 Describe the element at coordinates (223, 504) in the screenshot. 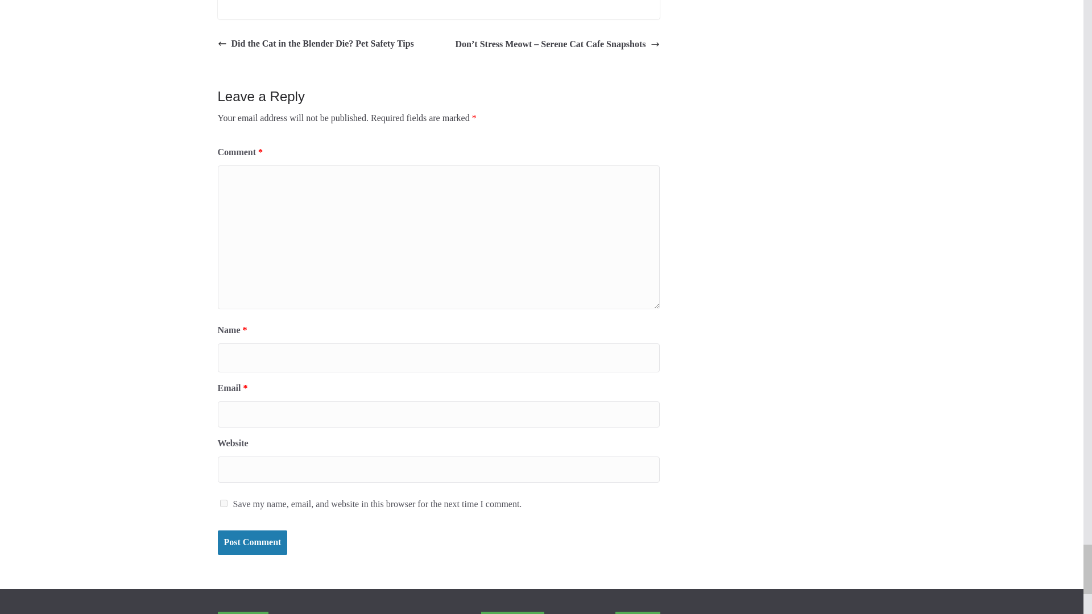

I see `yes` at that location.